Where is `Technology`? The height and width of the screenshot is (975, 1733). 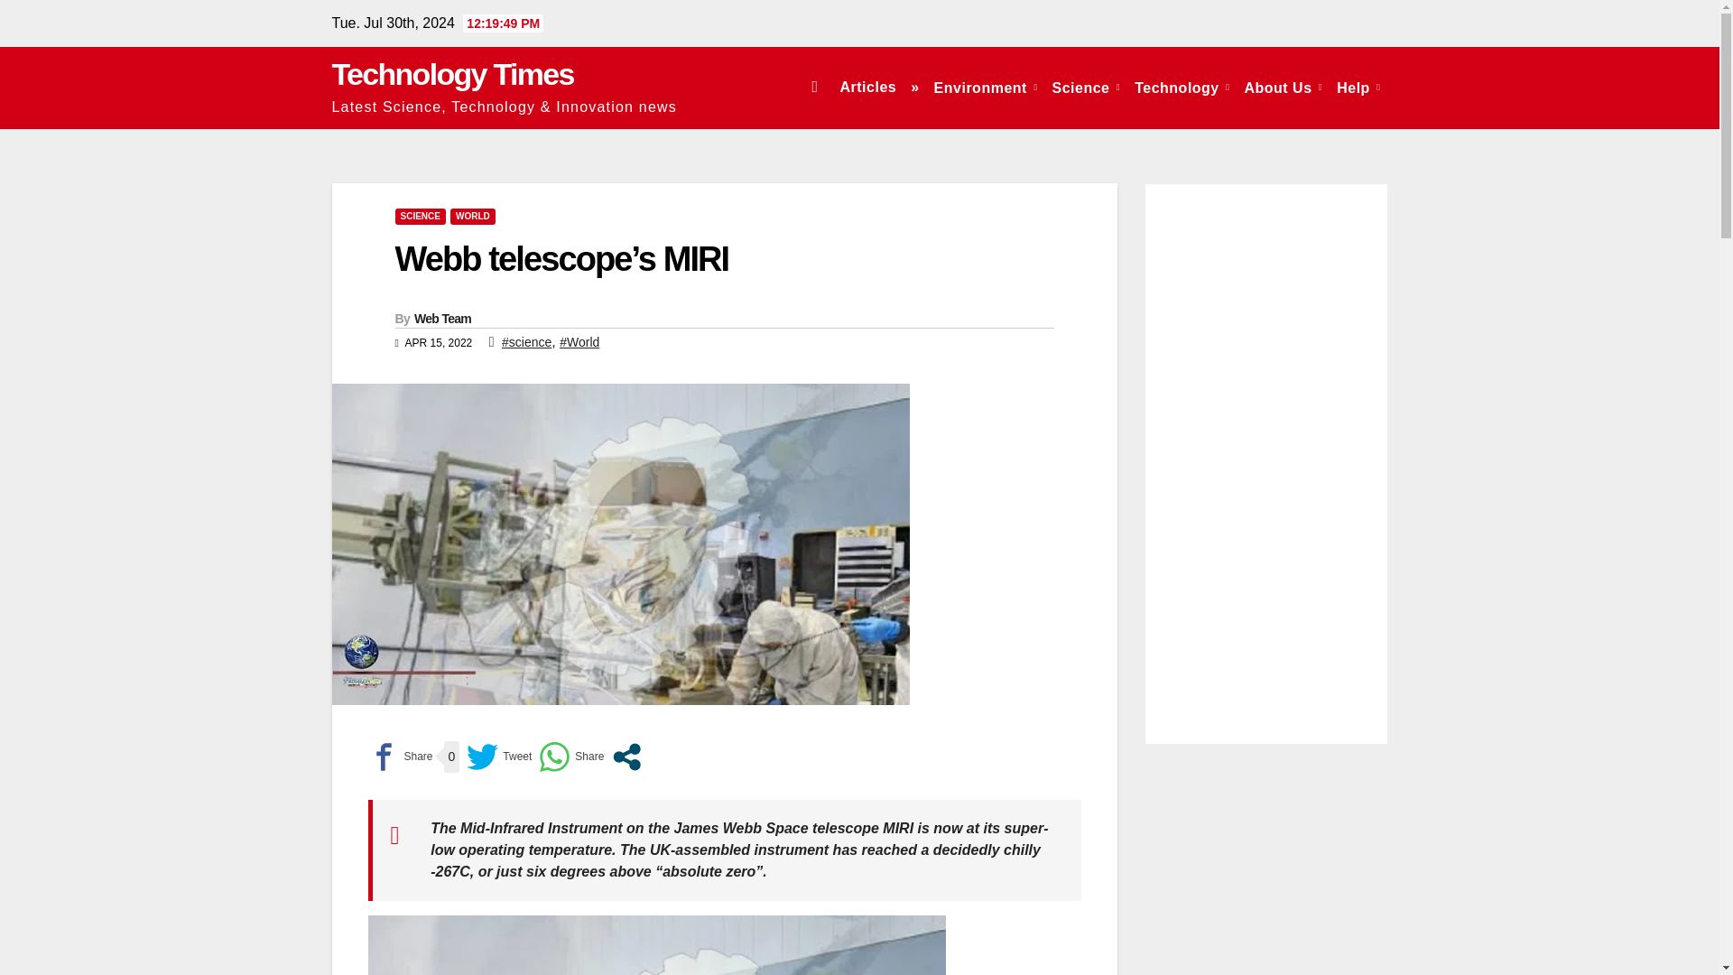 Technology is located at coordinates (1182, 87).